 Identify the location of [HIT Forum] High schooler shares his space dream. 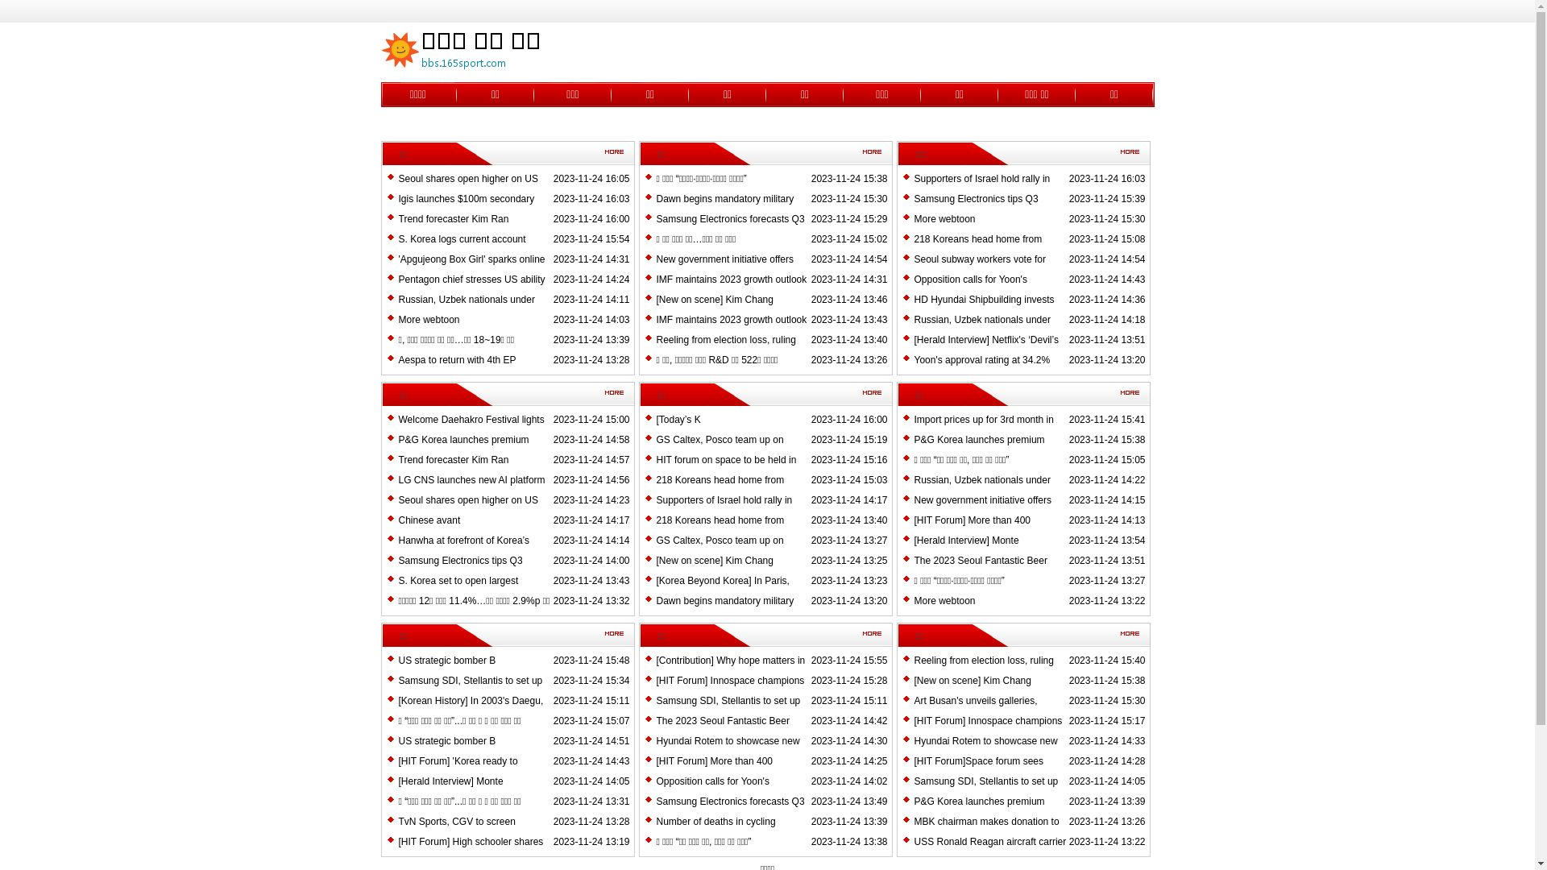
(471, 851).